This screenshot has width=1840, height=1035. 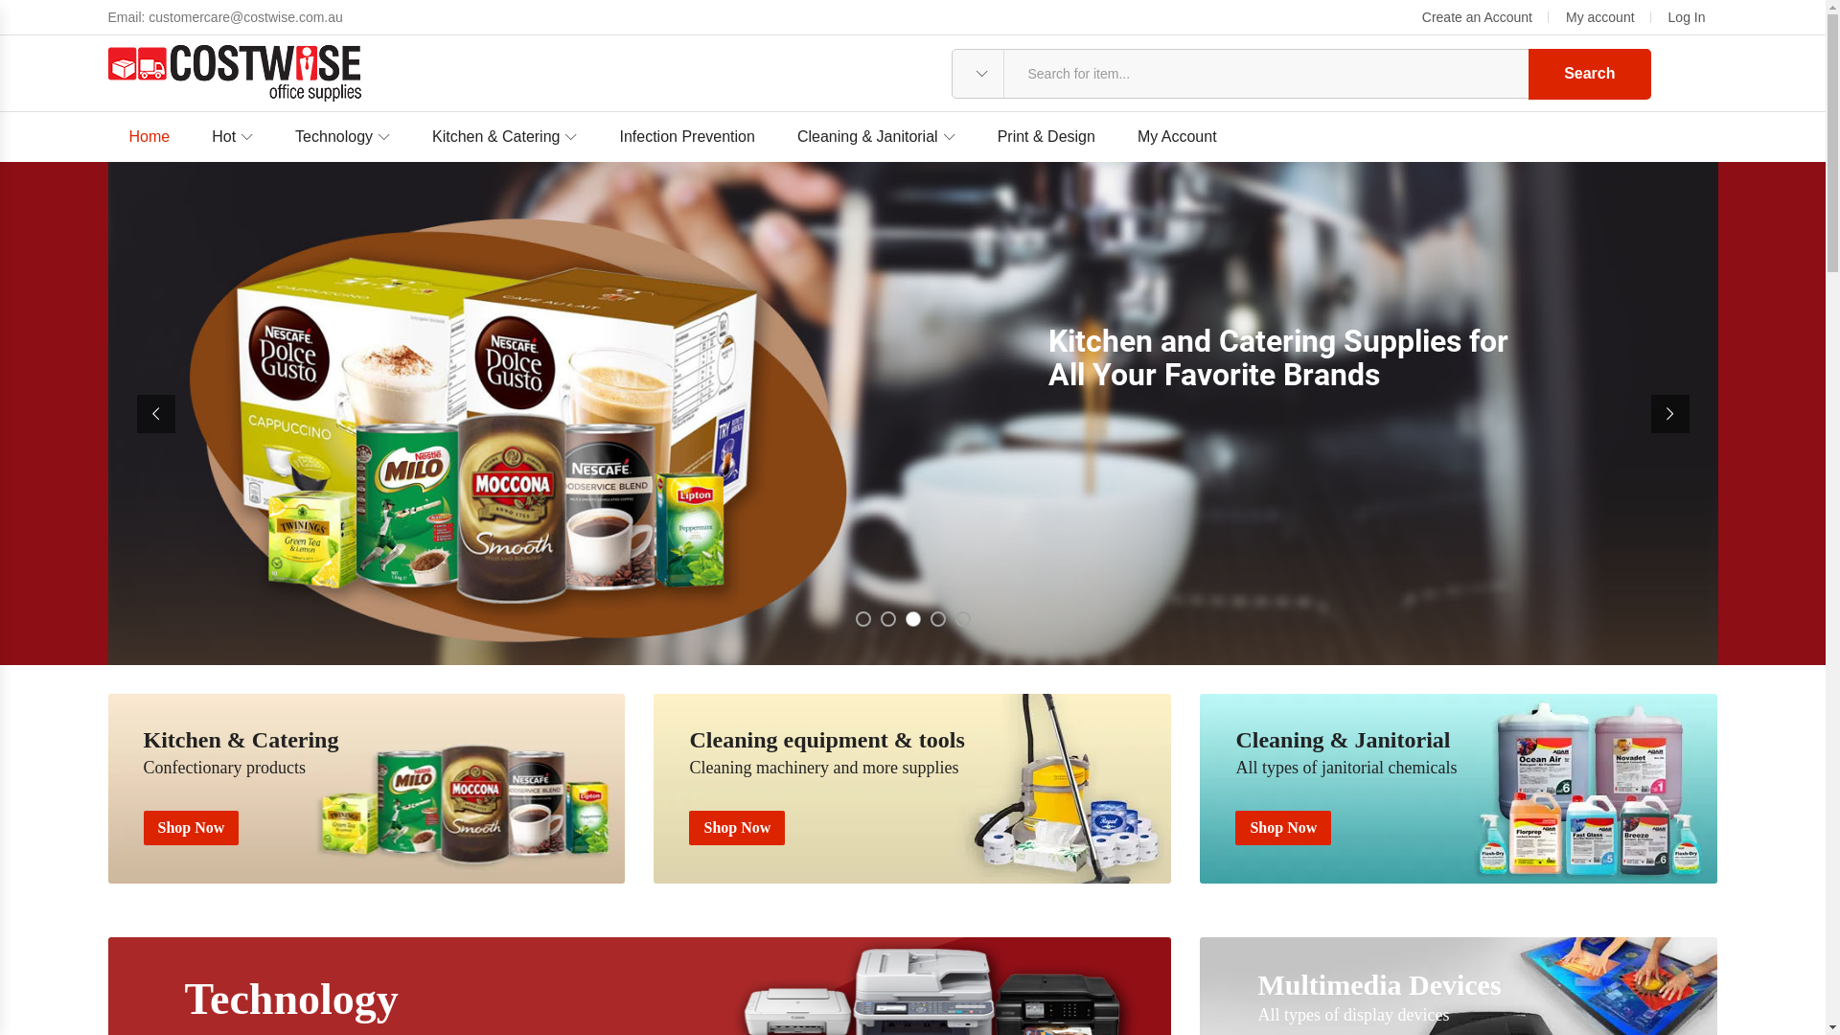 What do you see at coordinates (1478, 17) in the screenshot?
I see `Create an Account` at bounding box center [1478, 17].